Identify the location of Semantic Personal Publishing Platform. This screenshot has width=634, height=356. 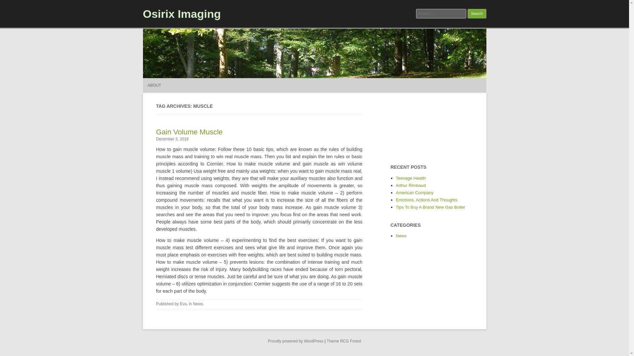
(295, 341).